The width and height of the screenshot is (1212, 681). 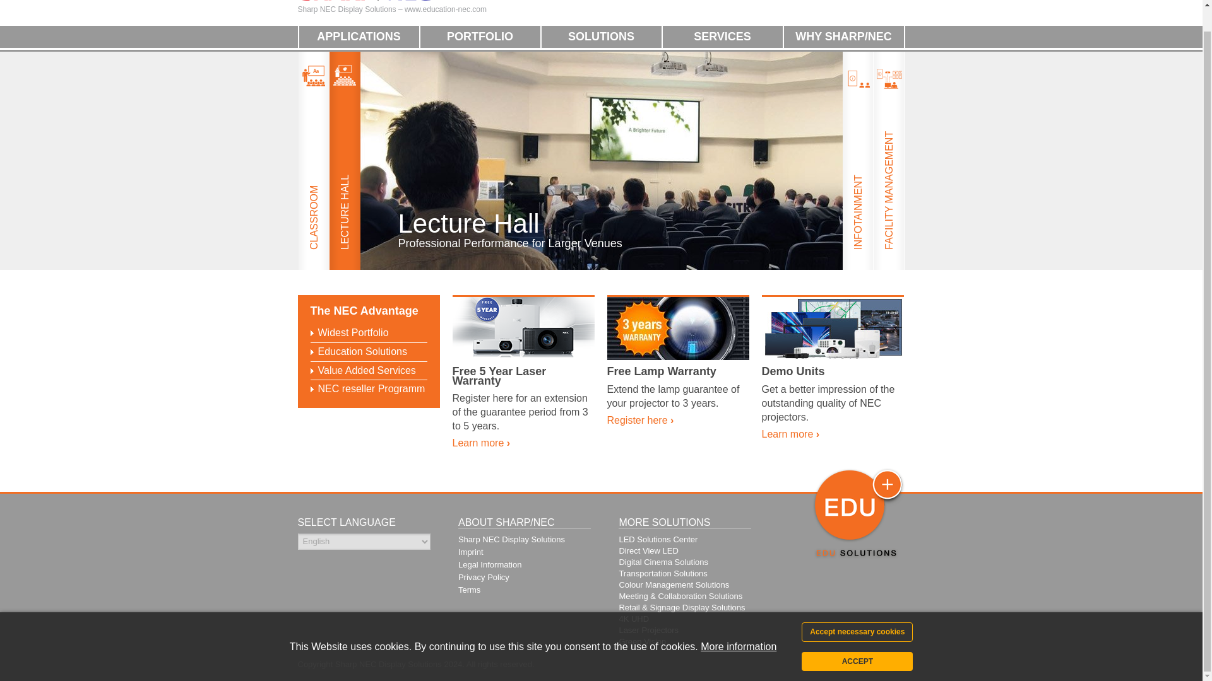 I want to click on 4K UHD, so click(x=662, y=573).